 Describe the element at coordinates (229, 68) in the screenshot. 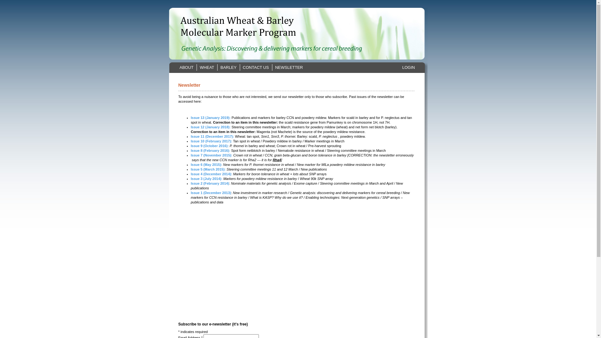

I see `BARLEY` at that location.